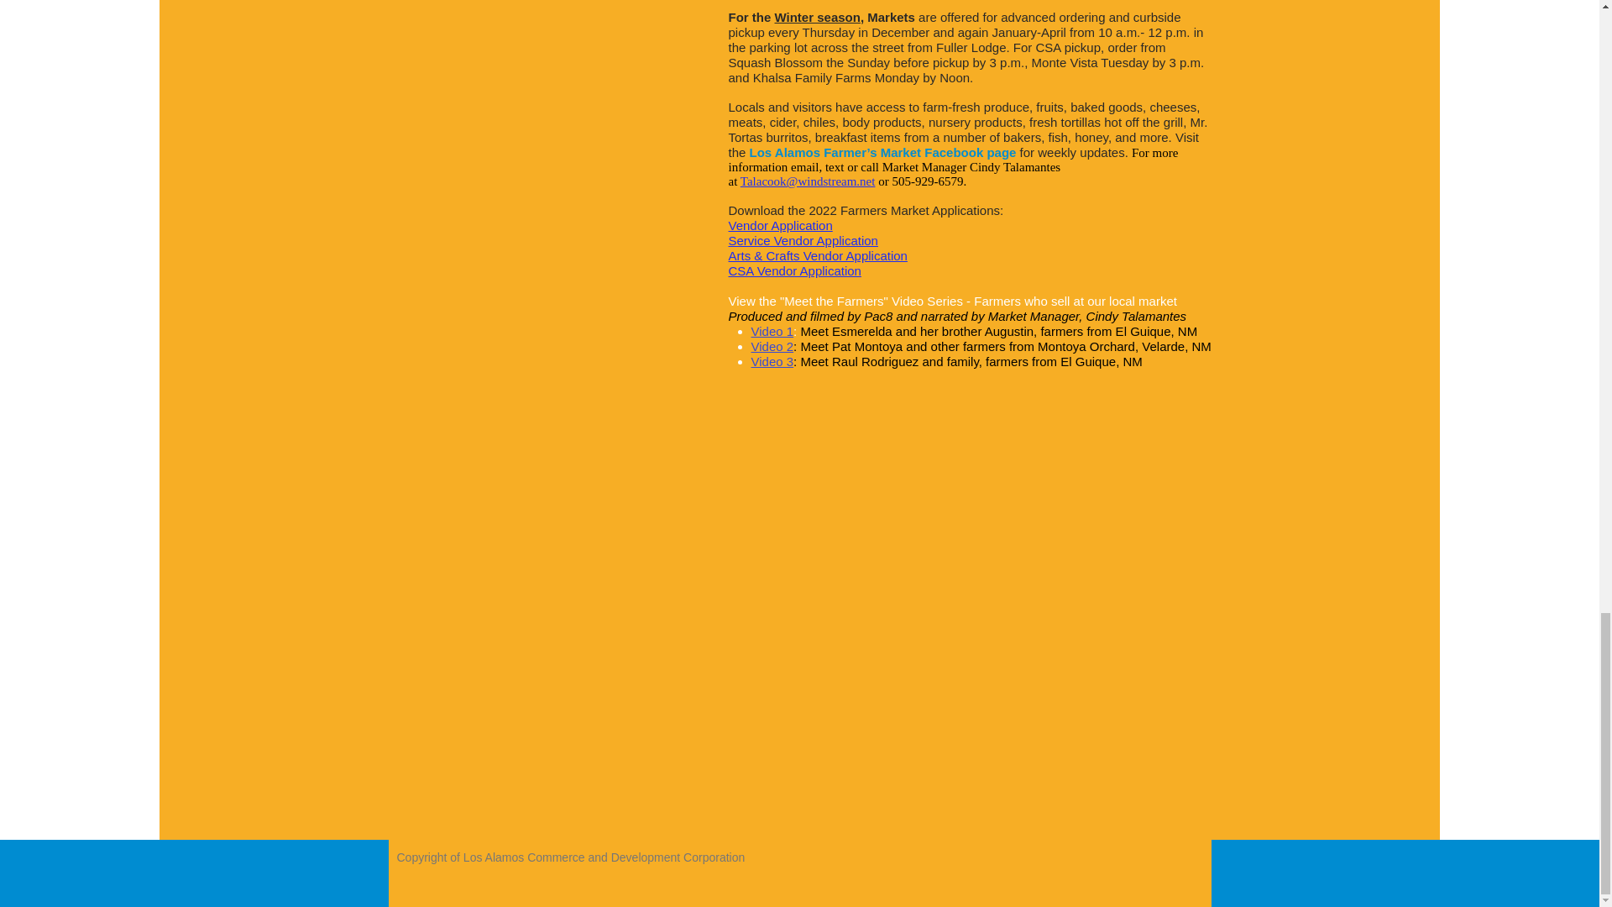 The width and height of the screenshot is (1612, 907). I want to click on Service Vendor Application, so click(803, 240).